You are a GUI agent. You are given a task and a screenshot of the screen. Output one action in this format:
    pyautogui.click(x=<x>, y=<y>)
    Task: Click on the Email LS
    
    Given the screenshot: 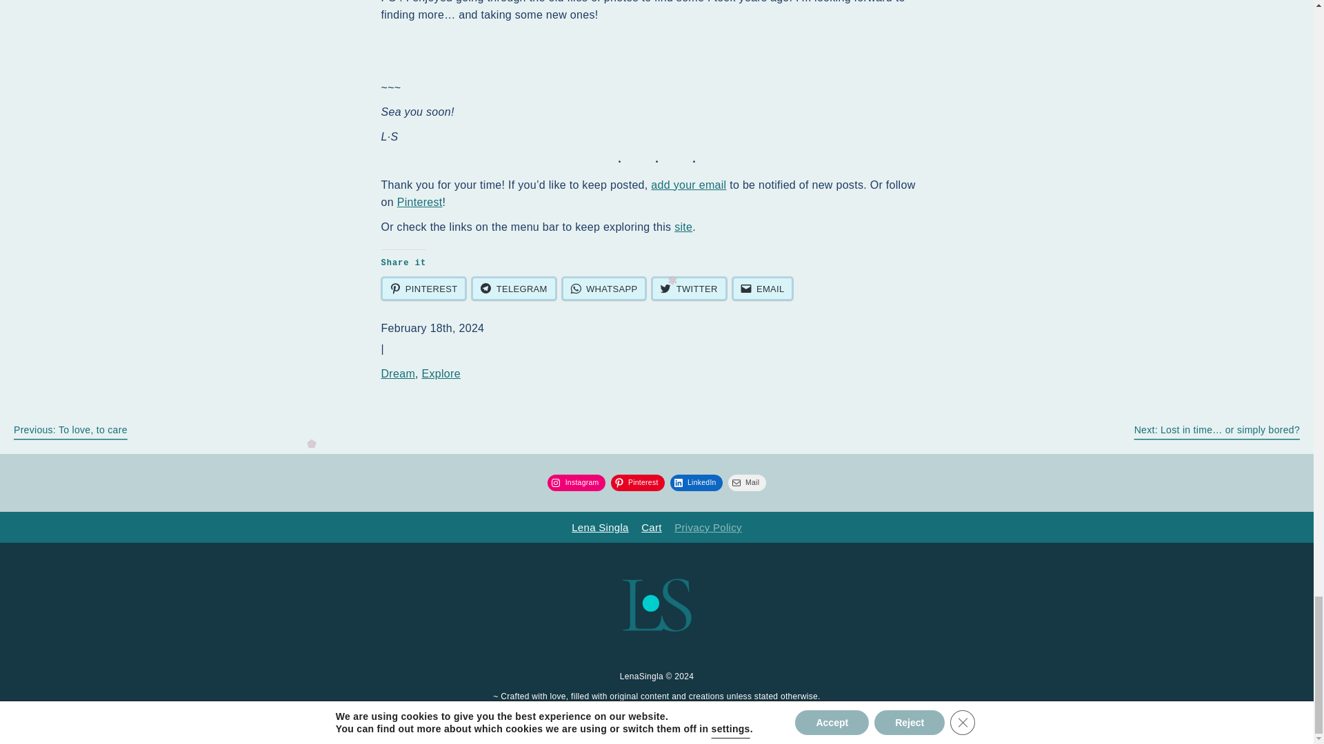 What is the action you would take?
    pyautogui.click(x=656, y=736)
    